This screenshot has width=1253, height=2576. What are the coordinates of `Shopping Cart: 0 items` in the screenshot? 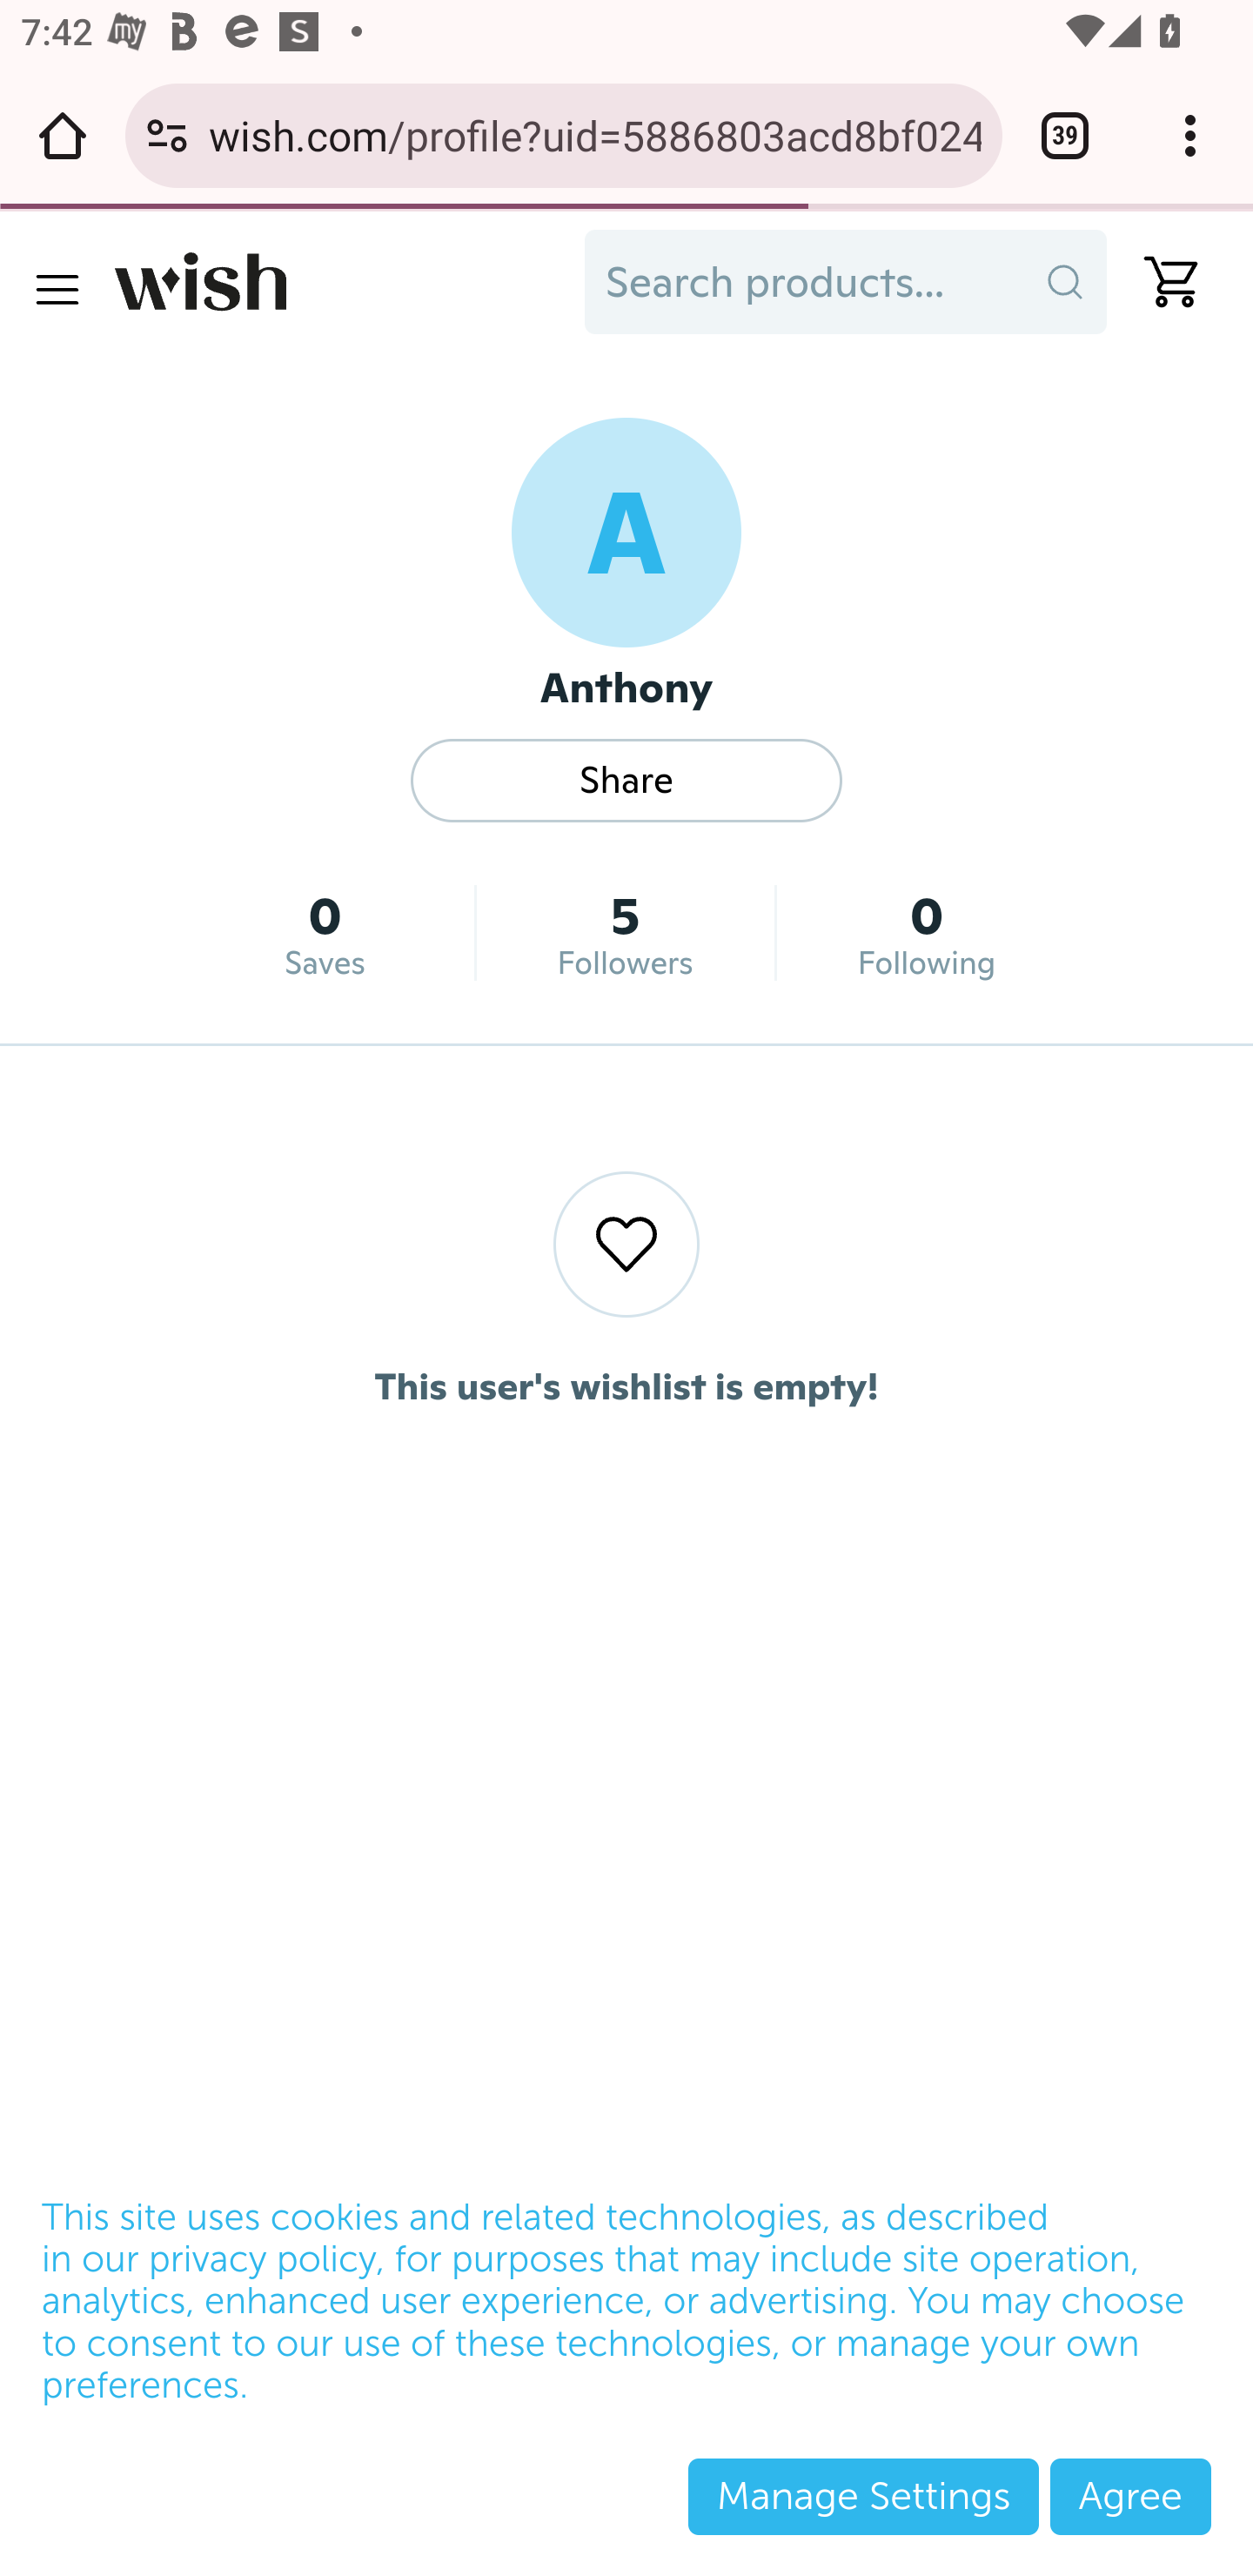 It's located at (1159, 282).